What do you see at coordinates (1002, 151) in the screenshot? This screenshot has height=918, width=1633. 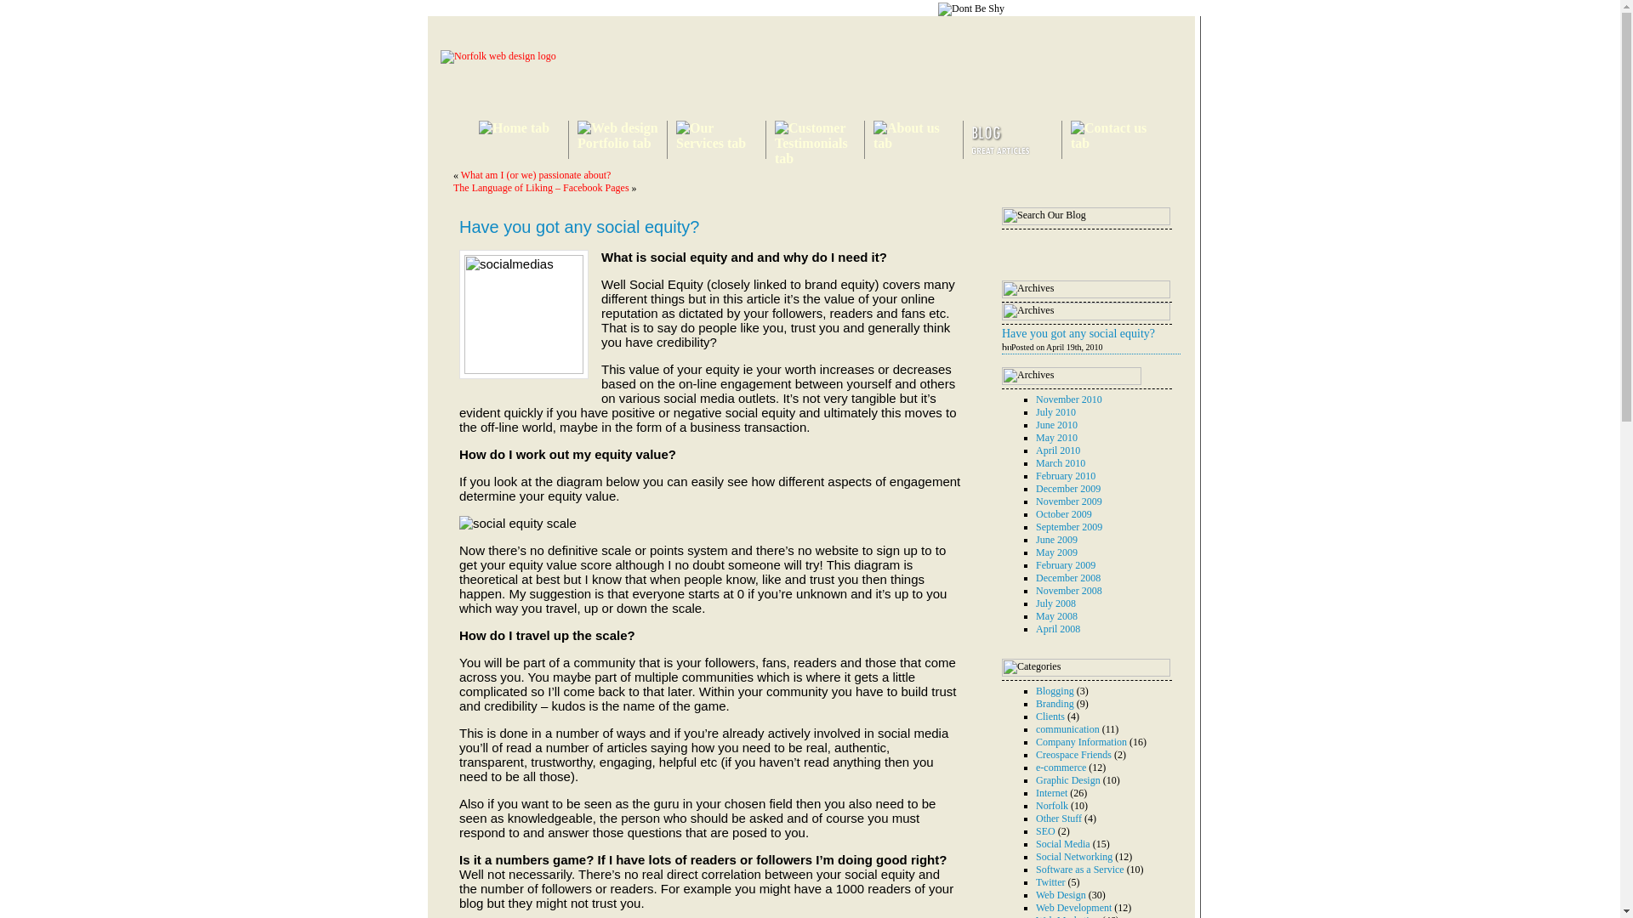 I see `Norfolk web design blog` at bounding box center [1002, 151].